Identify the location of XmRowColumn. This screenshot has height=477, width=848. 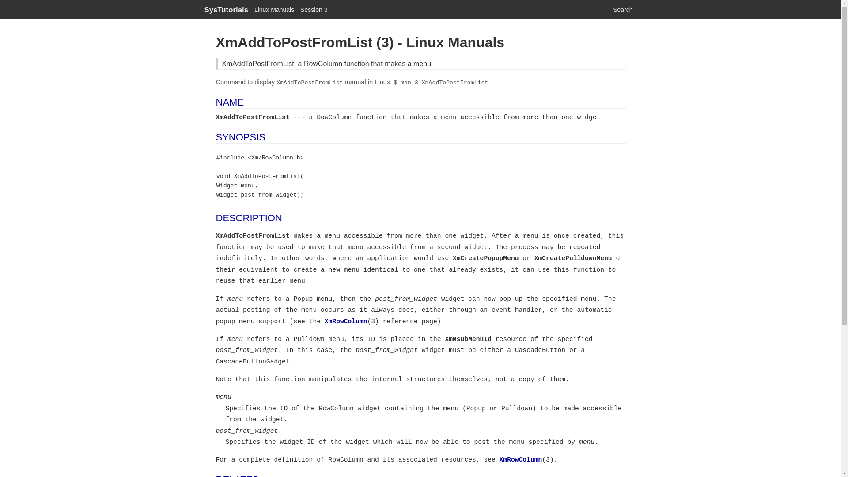
(346, 322).